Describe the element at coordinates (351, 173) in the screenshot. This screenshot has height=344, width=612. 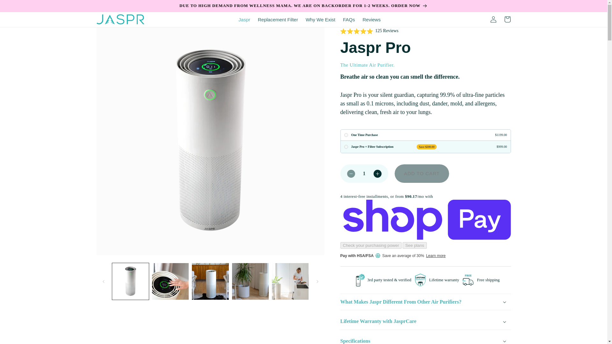
I see `Decrease quantity for Jaspr Pro` at that location.